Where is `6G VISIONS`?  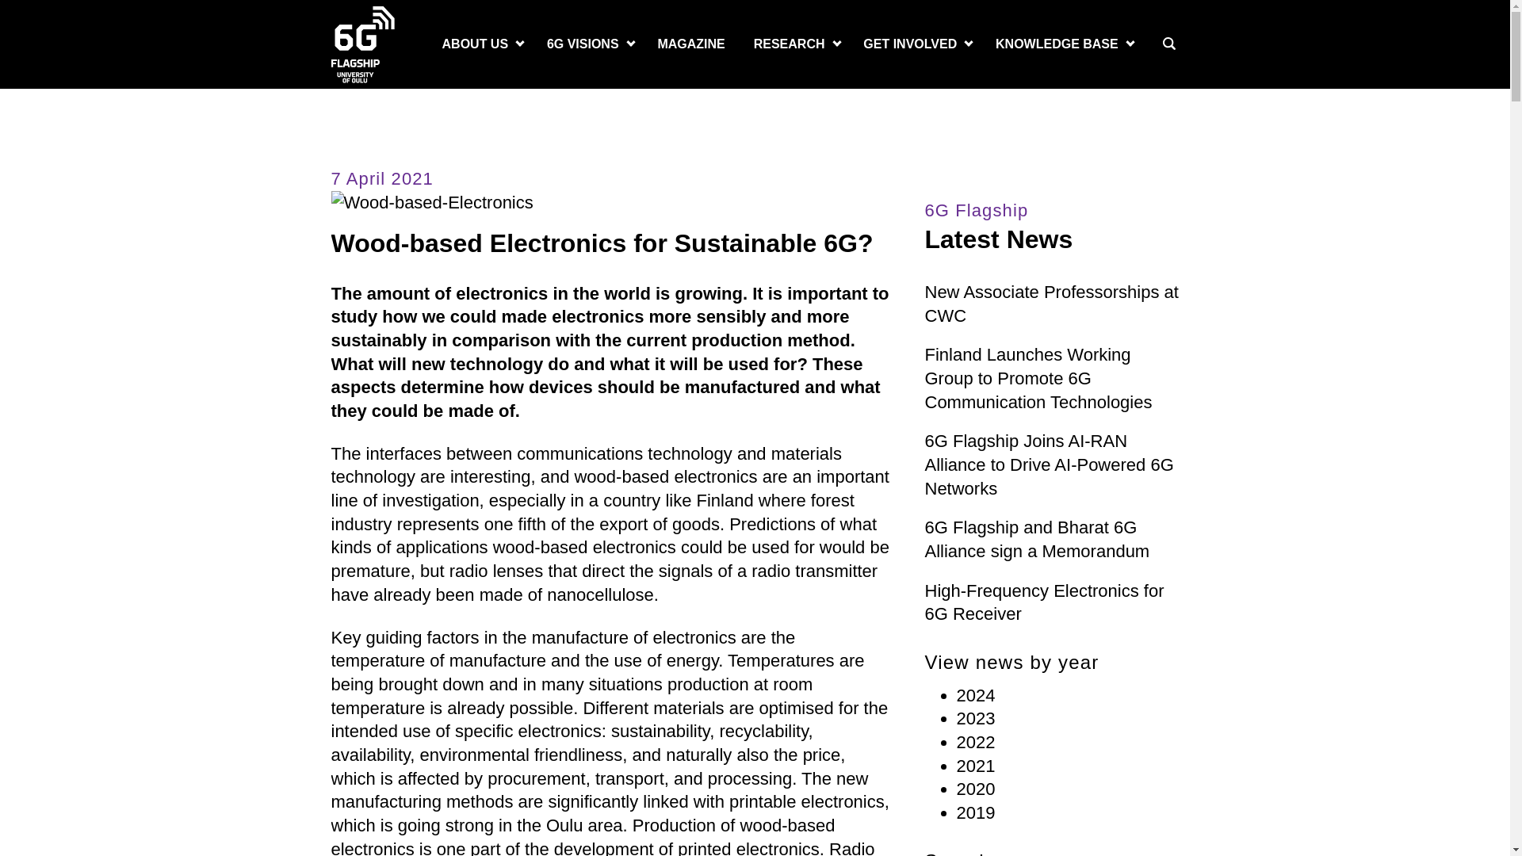
6G VISIONS is located at coordinates (583, 44).